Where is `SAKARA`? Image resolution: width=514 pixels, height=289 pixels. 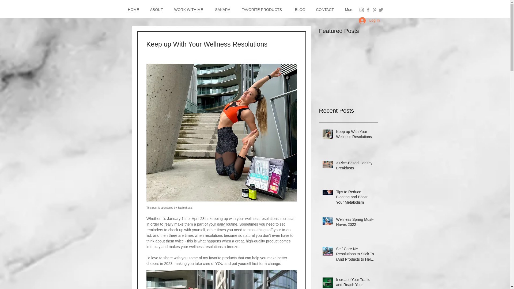
SAKARA is located at coordinates (224, 10).